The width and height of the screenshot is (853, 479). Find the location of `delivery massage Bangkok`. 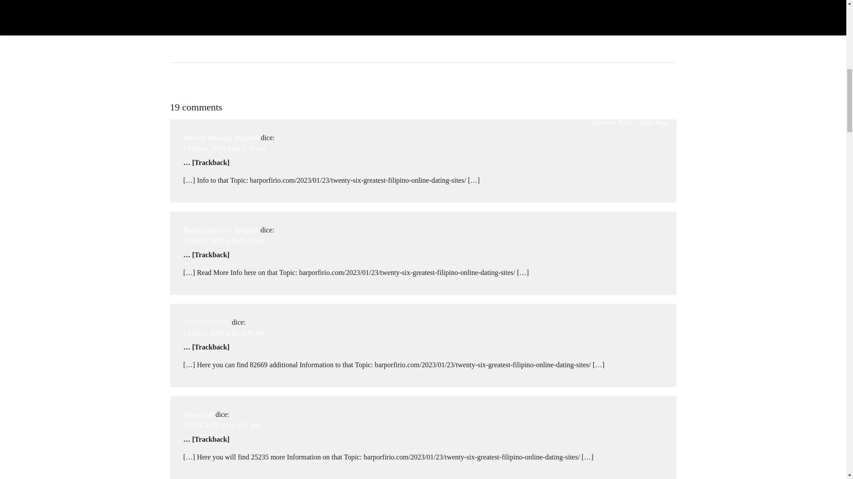

delivery massage Bangkok is located at coordinates (221, 137).